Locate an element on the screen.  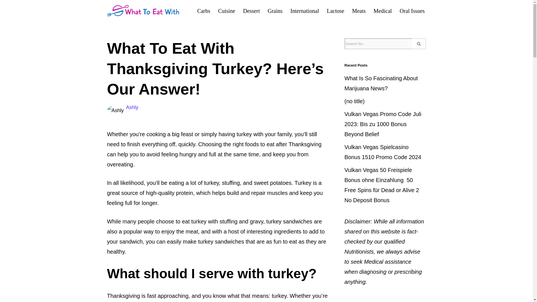
Oral Issues is located at coordinates (412, 11).